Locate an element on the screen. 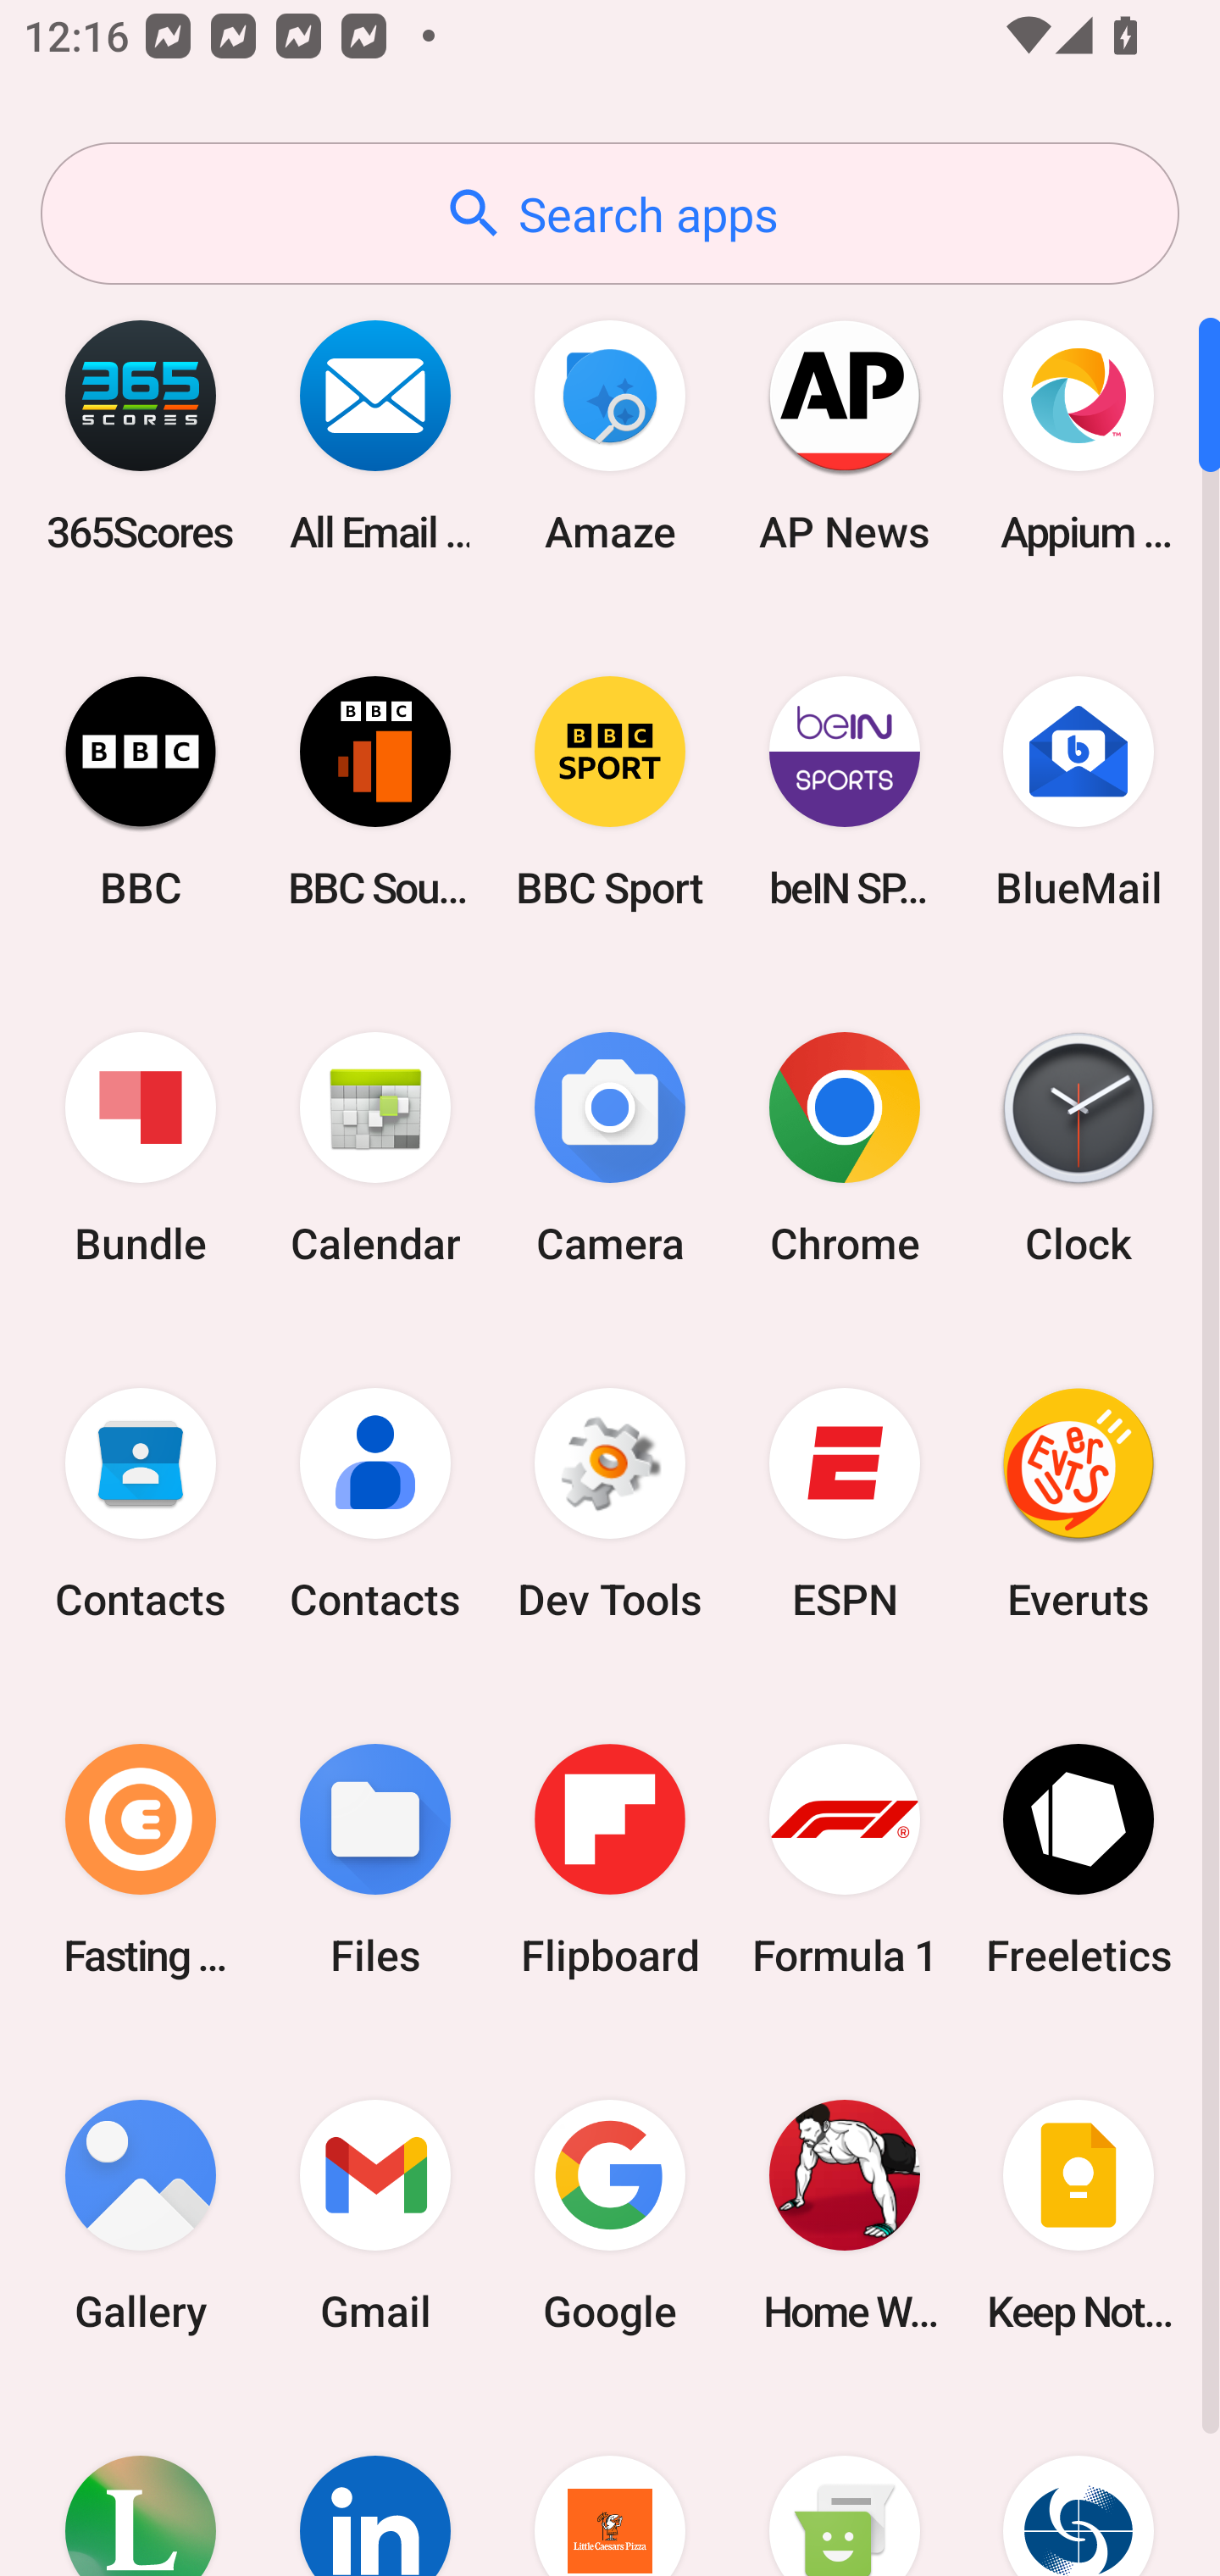 The height and width of the screenshot is (2576, 1220). Flipboard is located at coordinates (610, 1859).